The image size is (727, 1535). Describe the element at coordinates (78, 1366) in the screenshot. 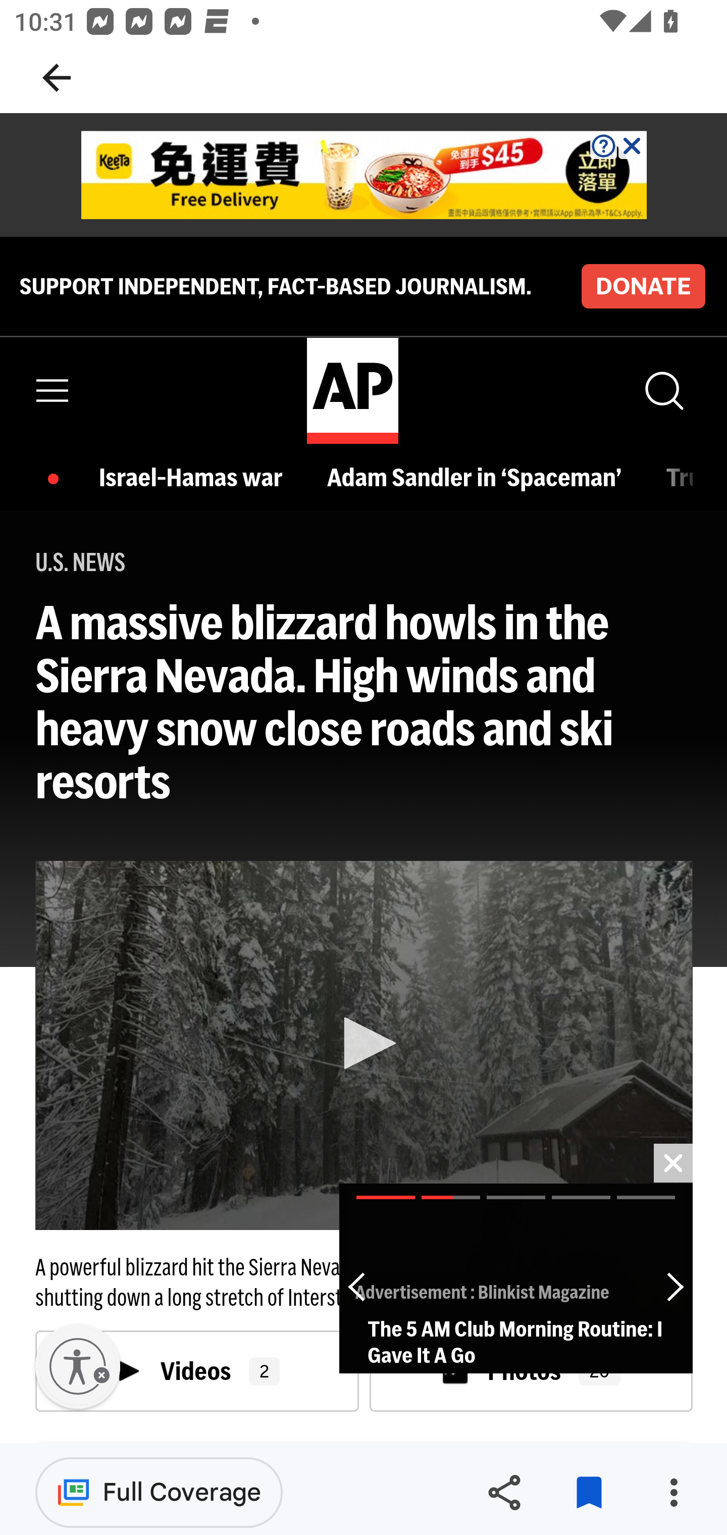

I see `Enable accessibility` at that location.